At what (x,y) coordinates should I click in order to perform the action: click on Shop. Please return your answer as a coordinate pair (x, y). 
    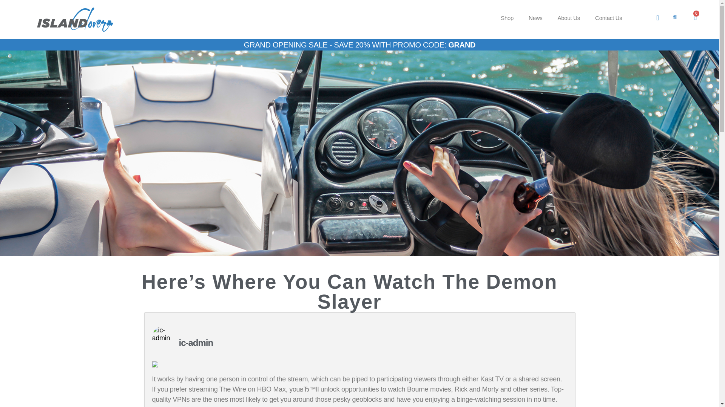
    Looking at the image, I should click on (507, 18).